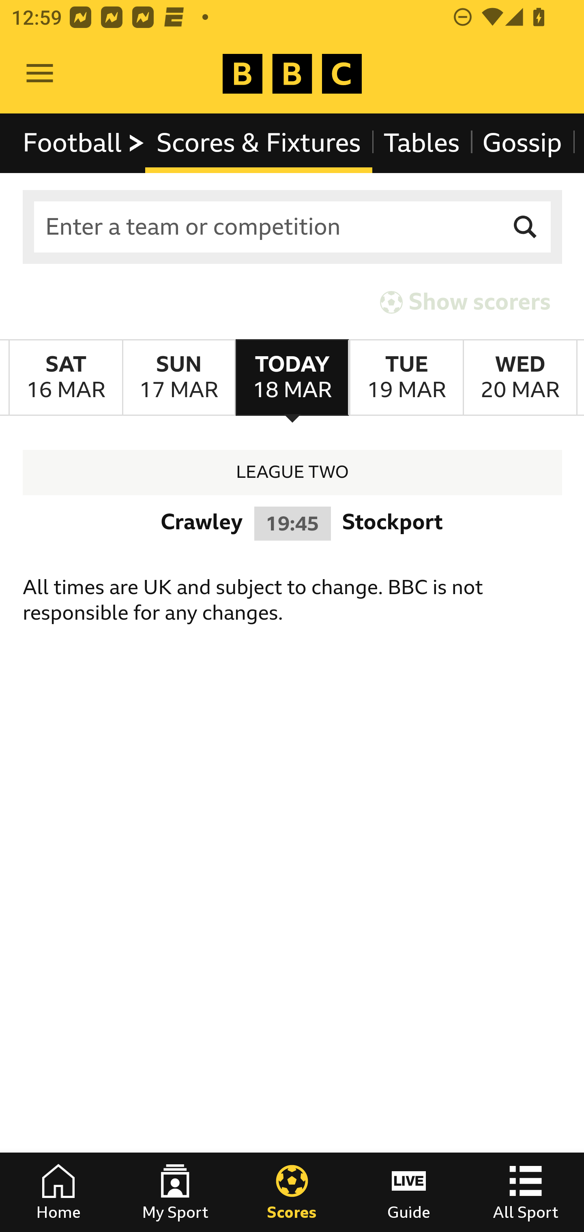  What do you see at coordinates (84, 143) in the screenshot?
I see `Football ` at bounding box center [84, 143].